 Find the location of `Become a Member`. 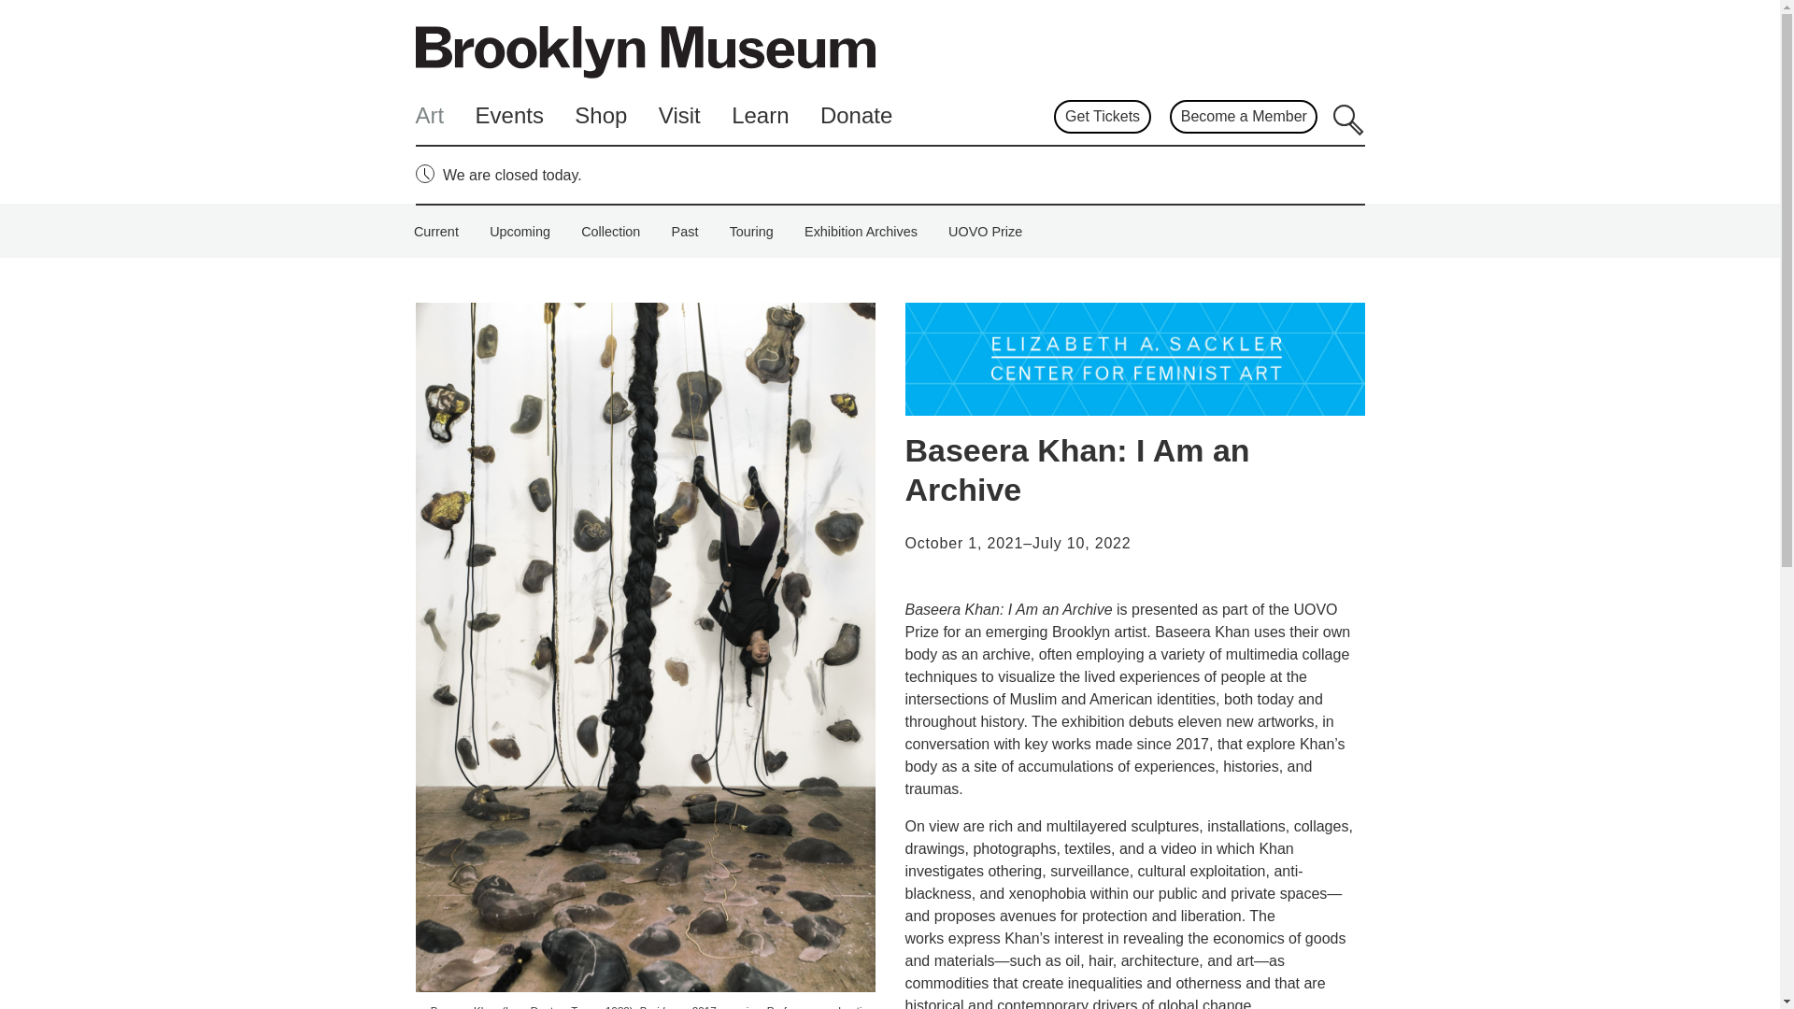

Become a Member is located at coordinates (1243, 116).